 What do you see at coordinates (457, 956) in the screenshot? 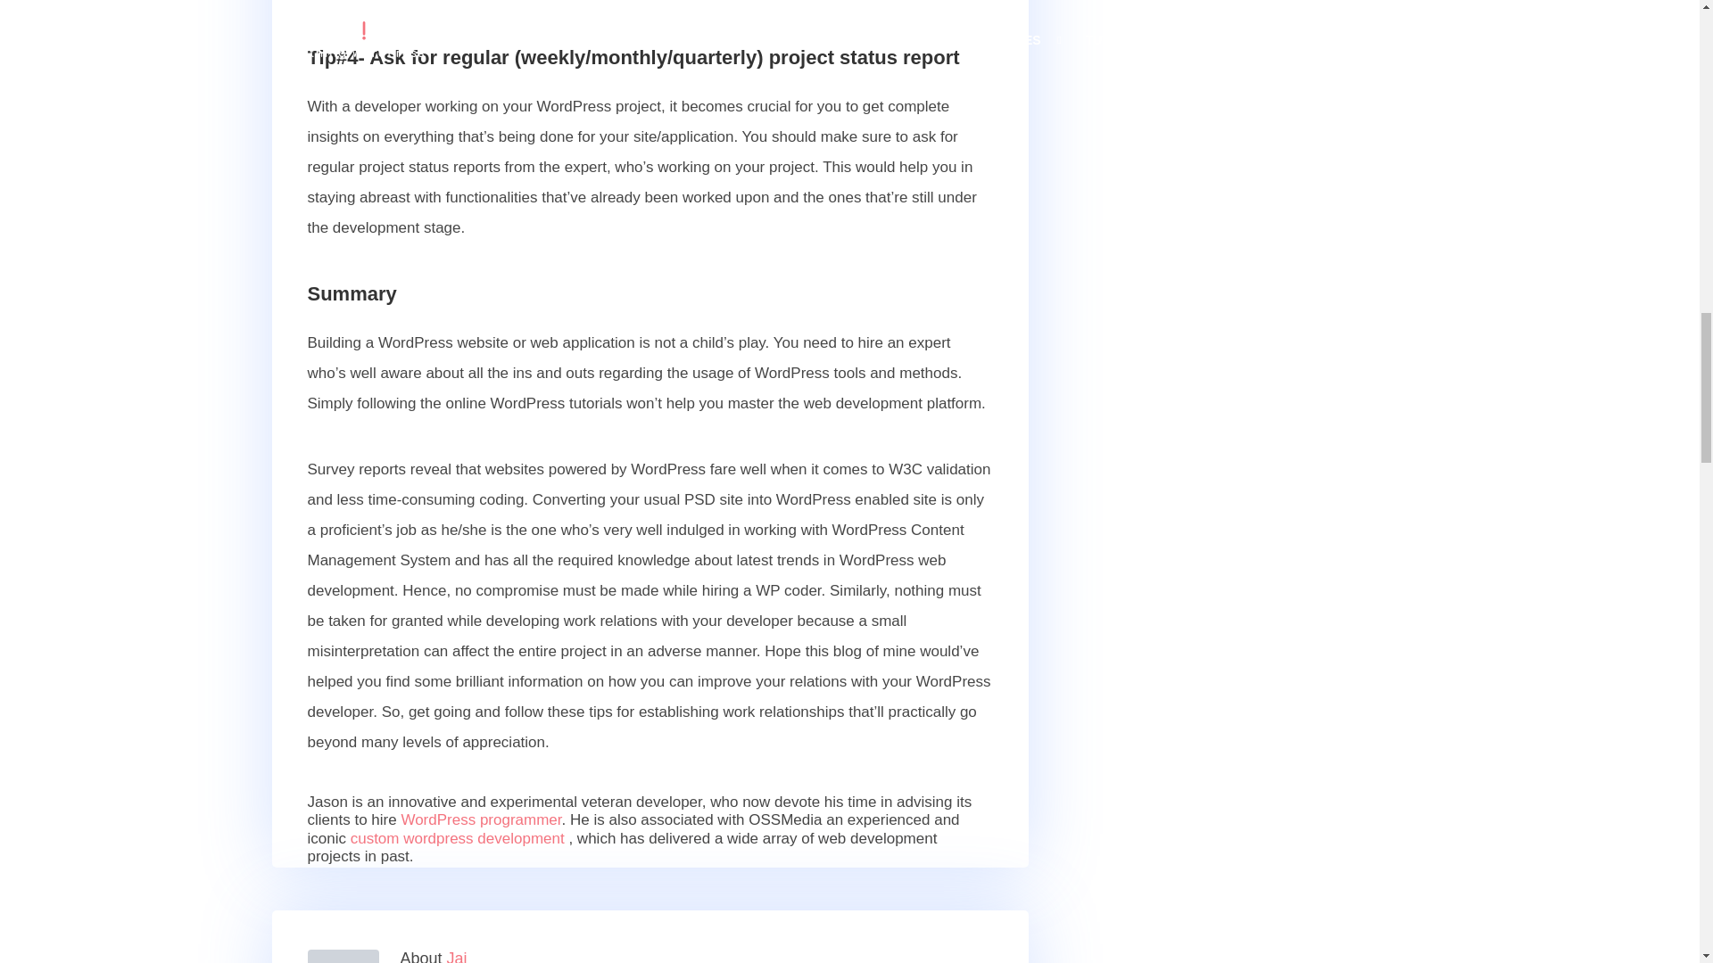
I see `Jai` at bounding box center [457, 956].